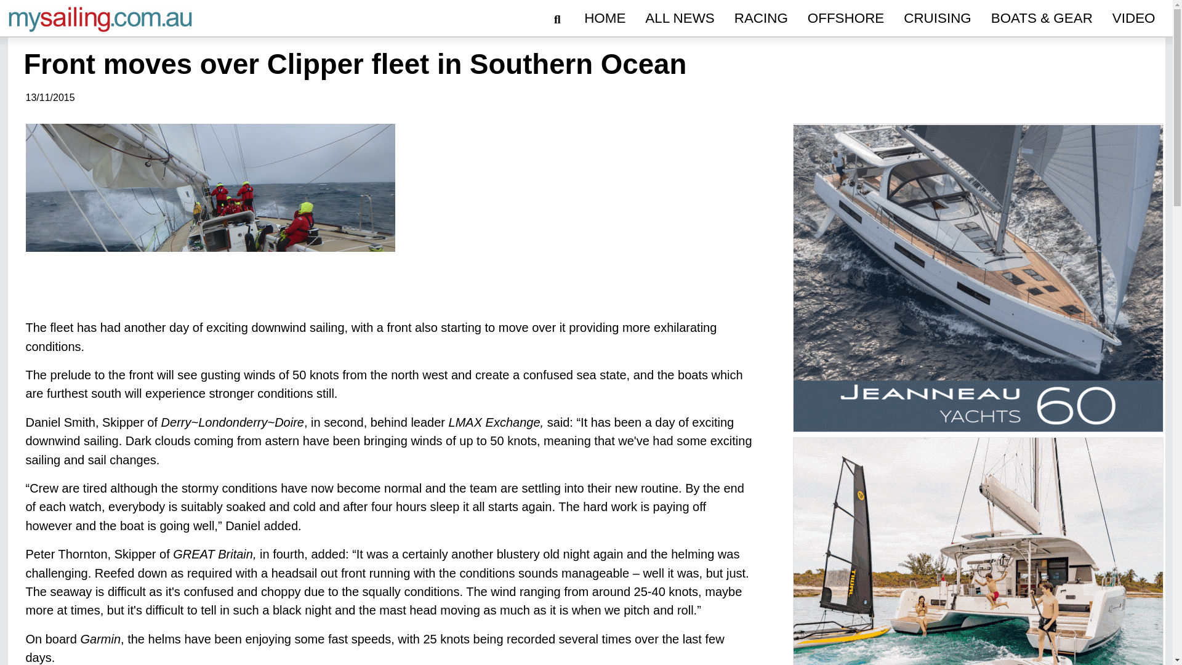 Image resolution: width=1182 pixels, height=665 pixels. Describe the element at coordinates (845, 18) in the screenshot. I see `OFFSHORE` at that location.